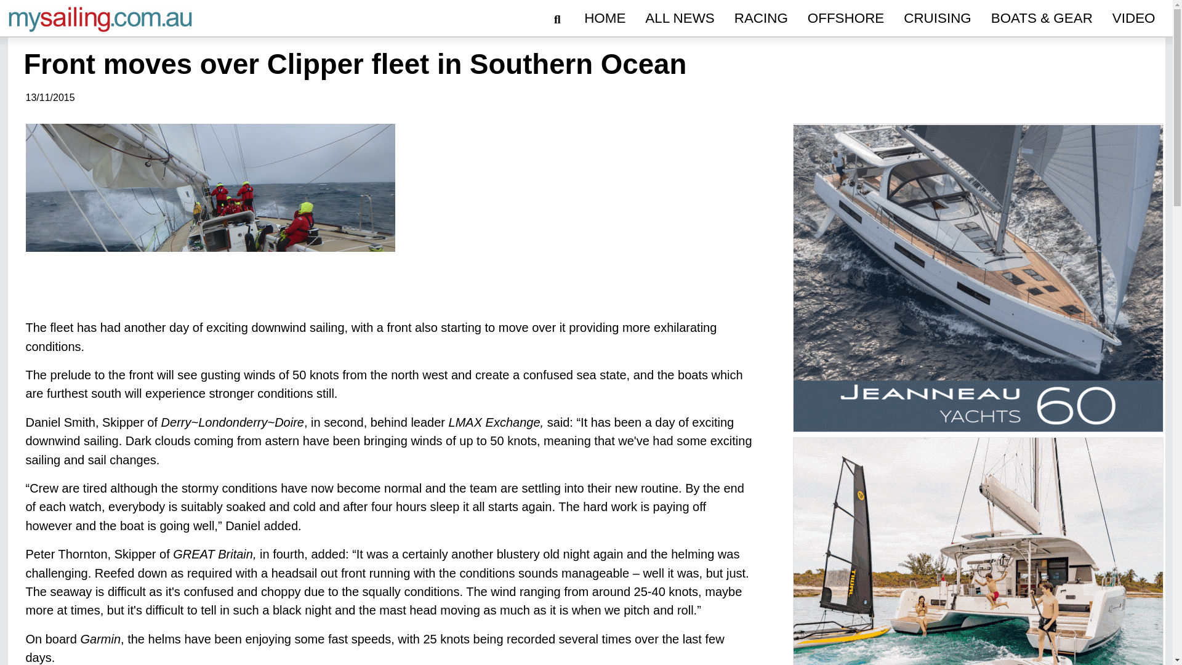 Image resolution: width=1182 pixels, height=665 pixels. Describe the element at coordinates (845, 18) in the screenshot. I see `OFFSHORE` at that location.